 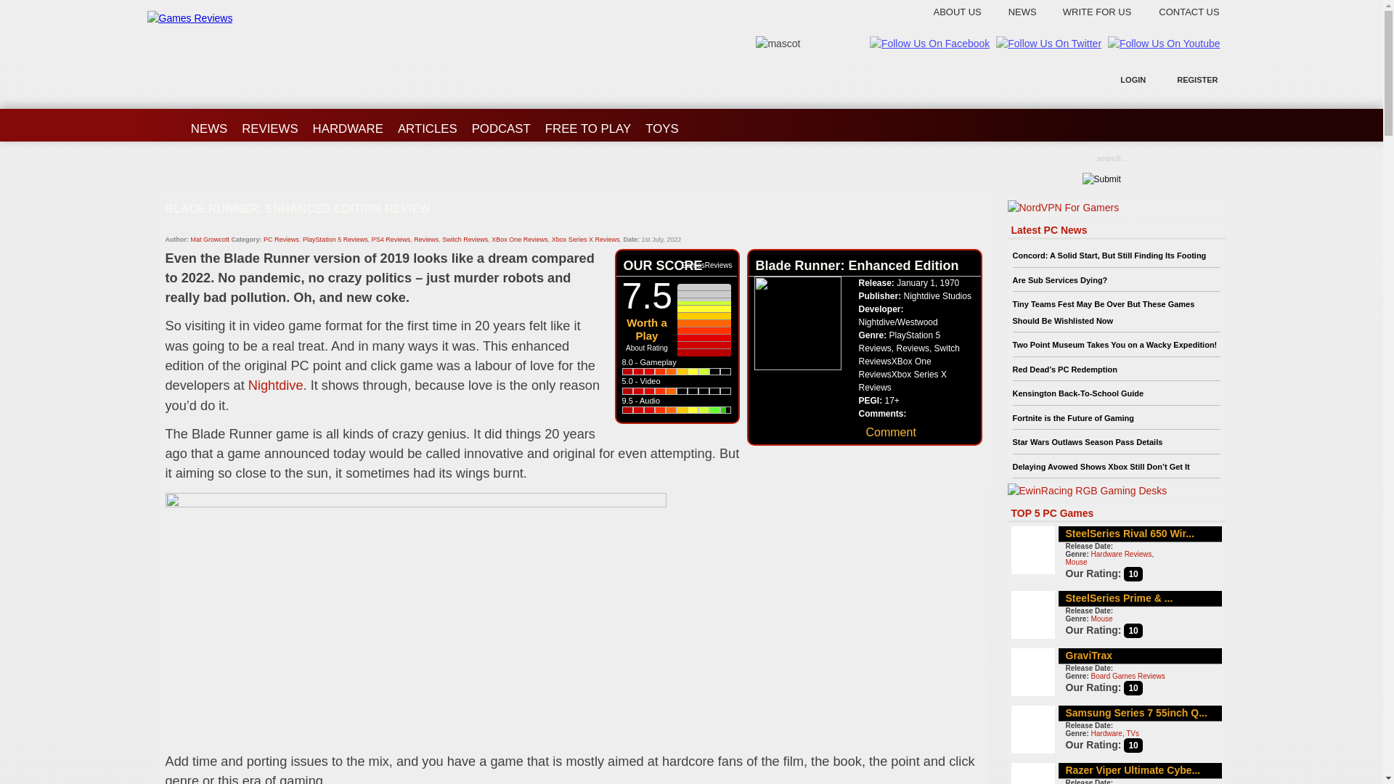 What do you see at coordinates (929, 44) in the screenshot?
I see `Follow Us On Facebook` at bounding box center [929, 44].